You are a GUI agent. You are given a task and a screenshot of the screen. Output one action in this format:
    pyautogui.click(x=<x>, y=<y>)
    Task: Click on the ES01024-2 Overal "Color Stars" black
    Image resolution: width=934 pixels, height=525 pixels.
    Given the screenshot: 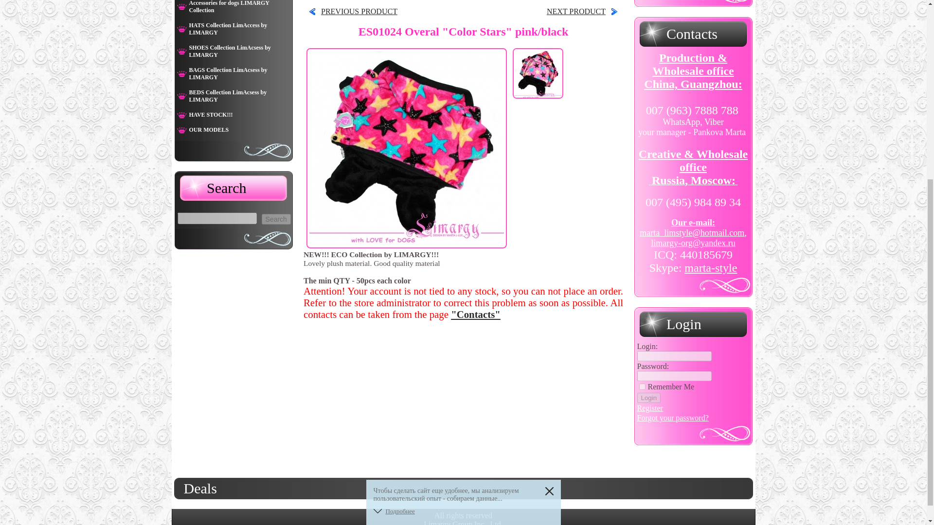 What is the action you would take?
    pyautogui.click(x=585, y=12)
    